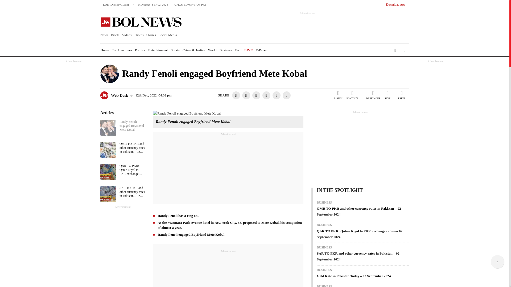 The width and height of the screenshot is (511, 287). What do you see at coordinates (154, 4) in the screenshot?
I see `MONDAY, SEP 02, 2024` at bounding box center [154, 4].